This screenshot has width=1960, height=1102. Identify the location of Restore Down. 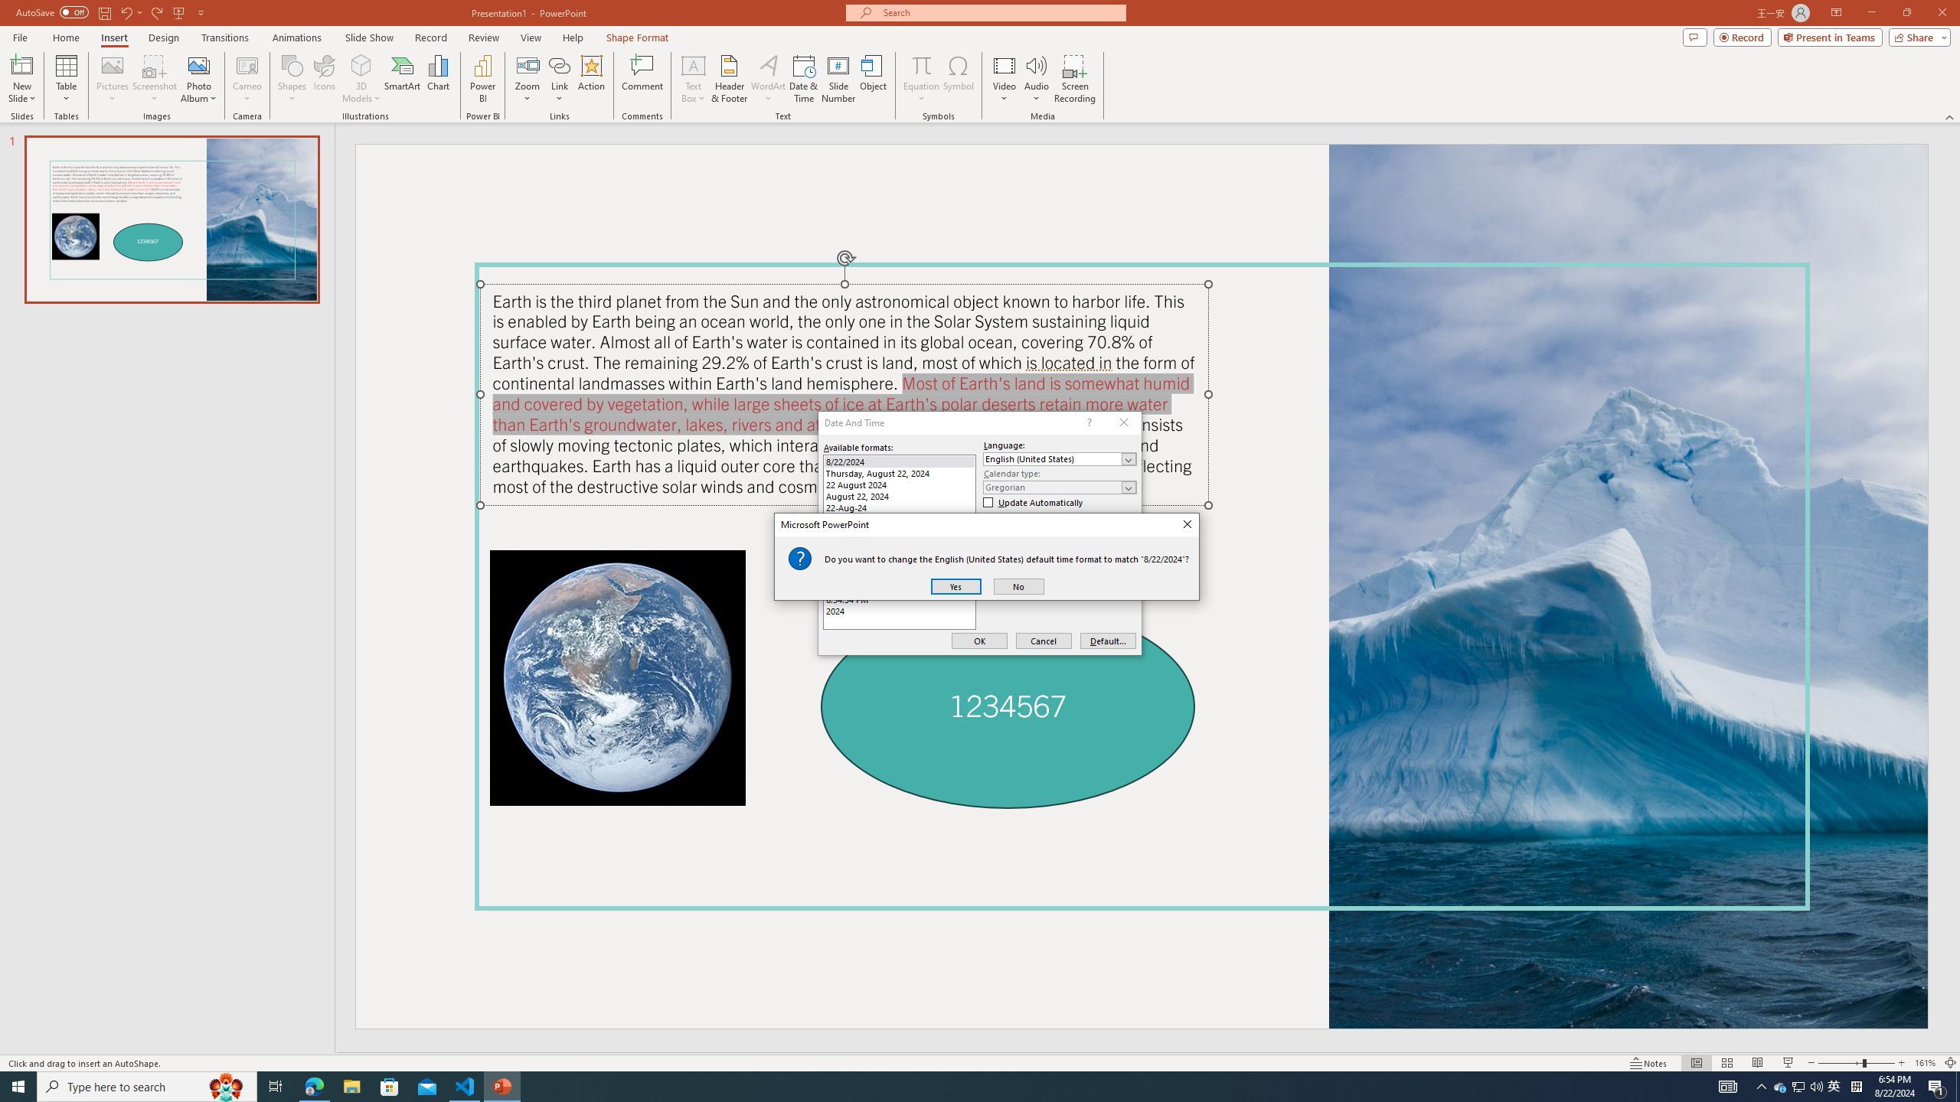
(1906, 13).